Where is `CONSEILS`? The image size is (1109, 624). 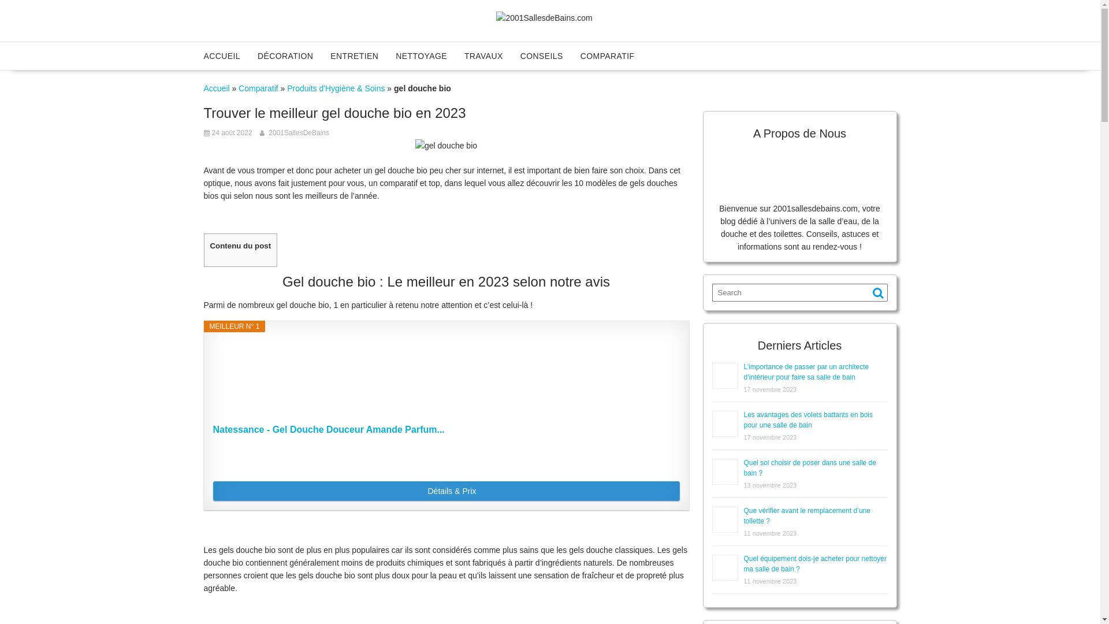
CONSEILS is located at coordinates (542, 56).